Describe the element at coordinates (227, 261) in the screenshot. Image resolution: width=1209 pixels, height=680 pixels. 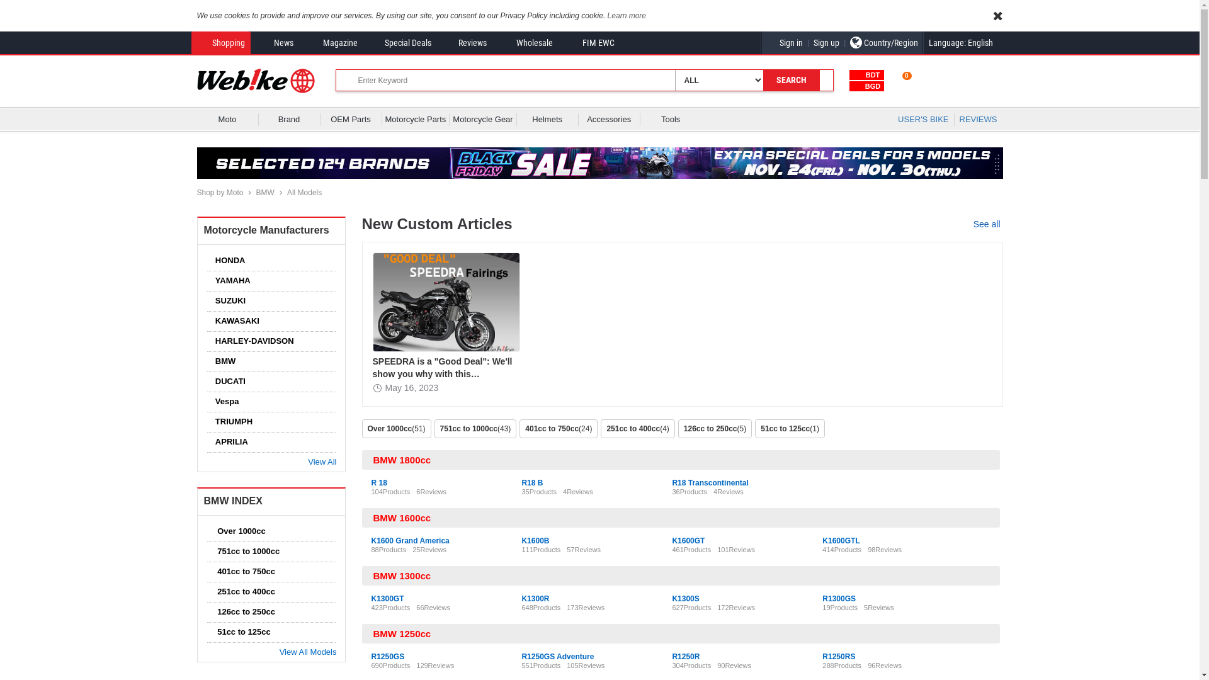
I see `HONDA` at that location.